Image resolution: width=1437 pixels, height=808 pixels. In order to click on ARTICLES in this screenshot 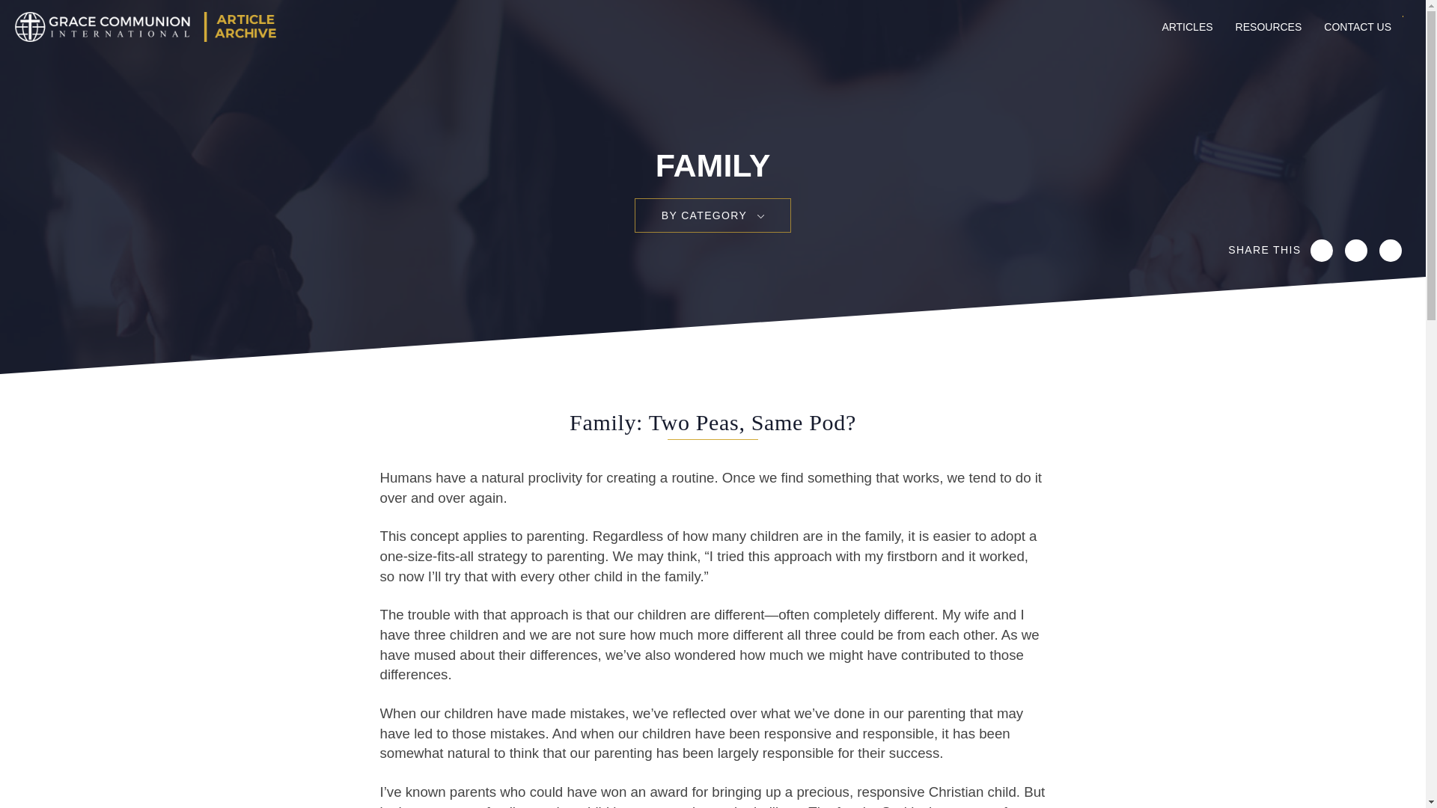, I will do `click(1187, 26)`.